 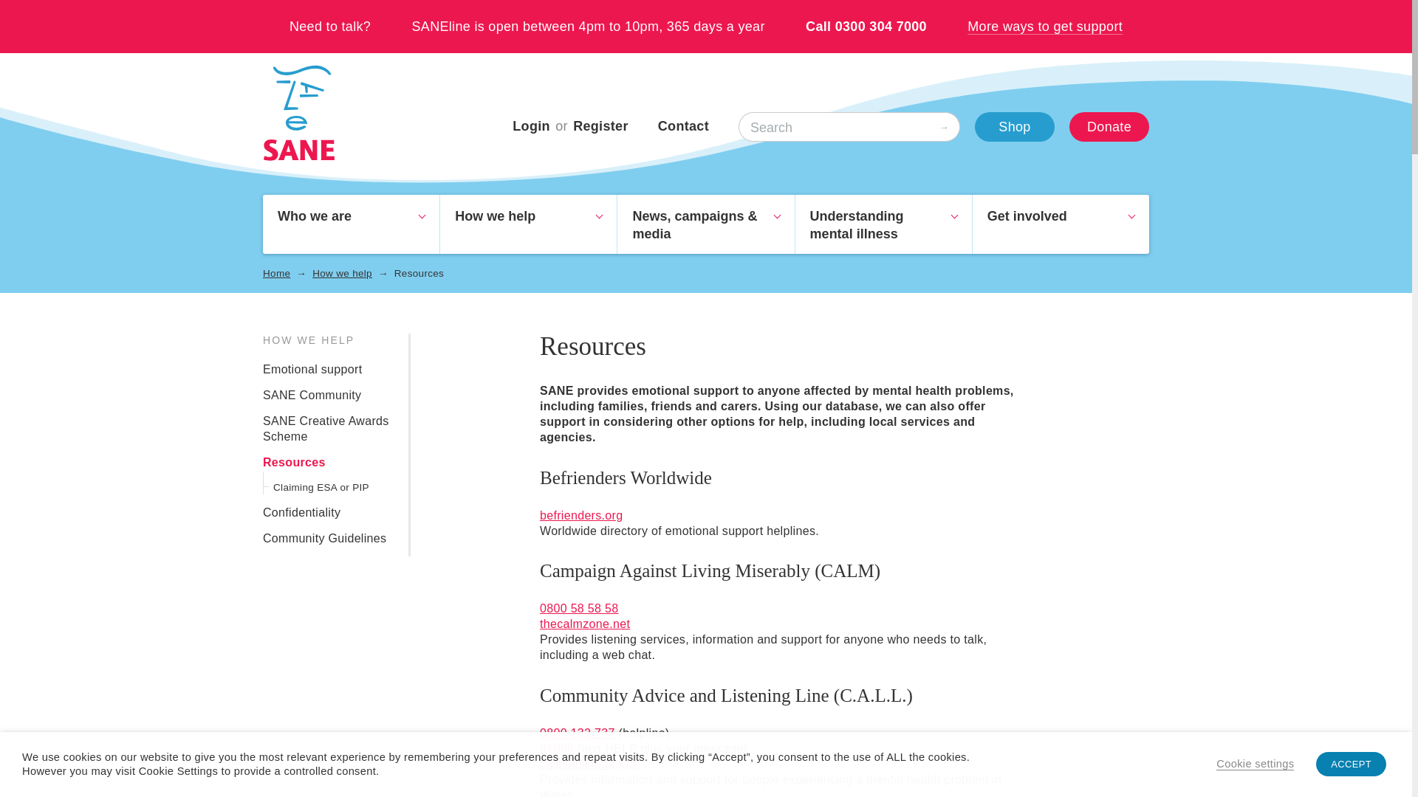 What do you see at coordinates (1109, 127) in the screenshot?
I see `Donate` at bounding box center [1109, 127].